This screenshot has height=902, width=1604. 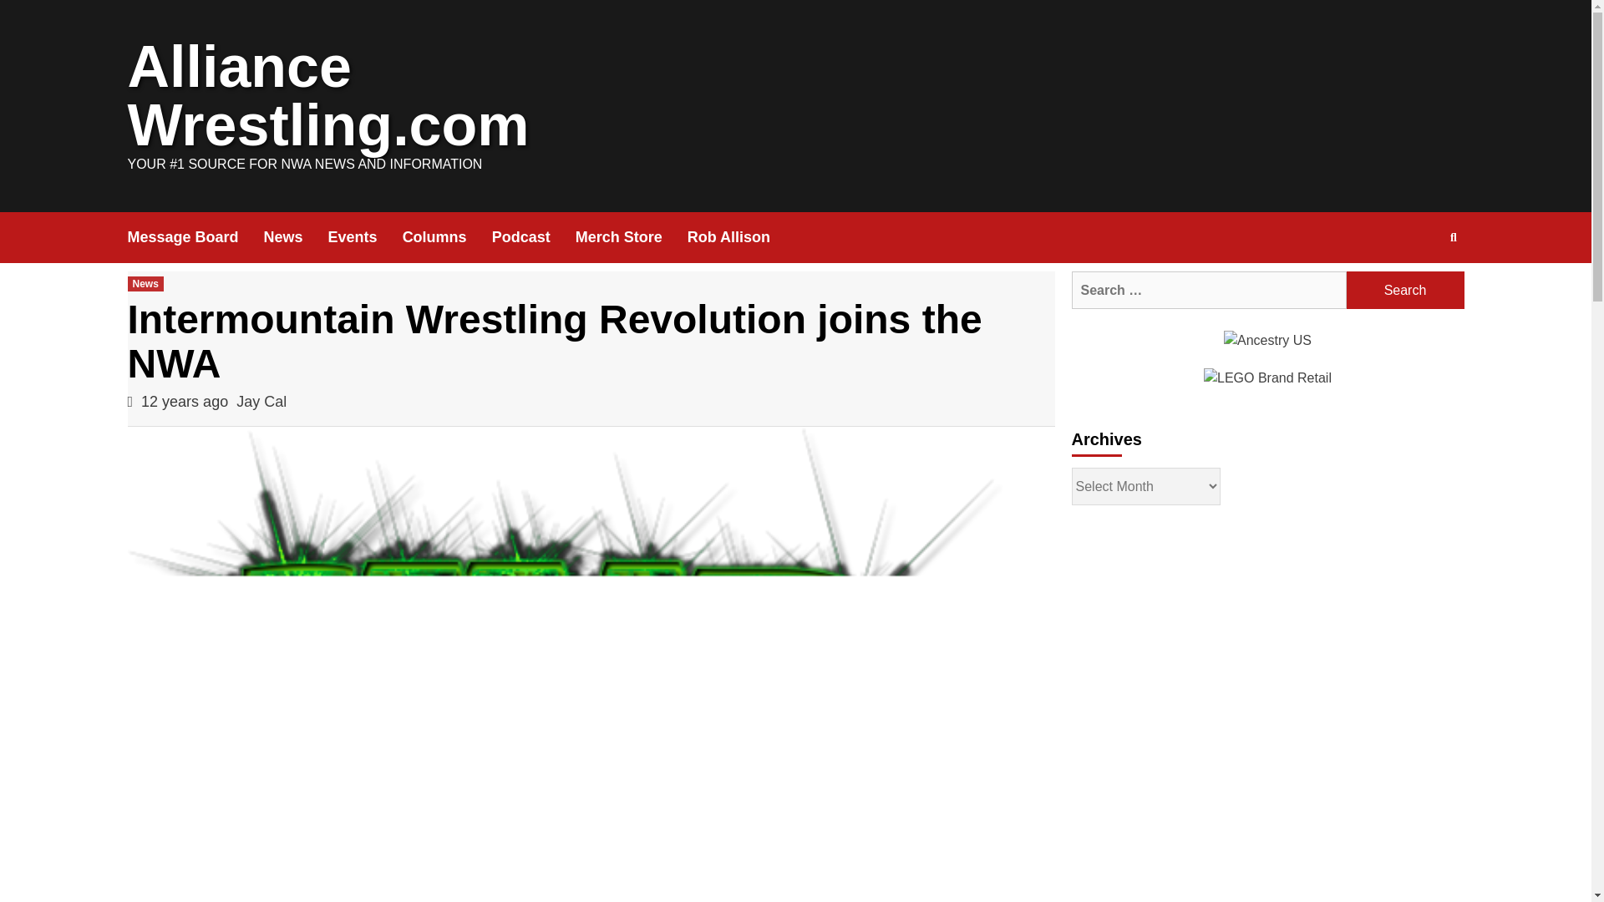 I want to click on Alliance Wrestling.com, so click(x=327, y=96).